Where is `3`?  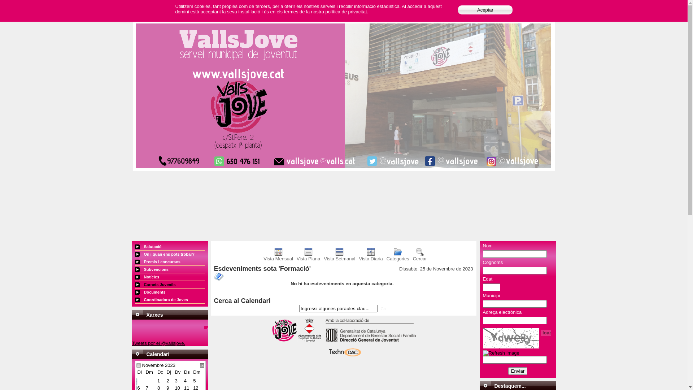 3 is located at coordinates (176, 381).